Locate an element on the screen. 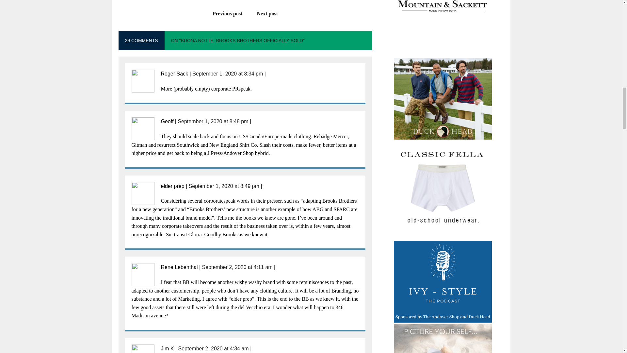 Image resolution: width=627 pixels, height=353 pixels. September 1, 2020 at 8:48 pm is located at coordinates (213, 121).